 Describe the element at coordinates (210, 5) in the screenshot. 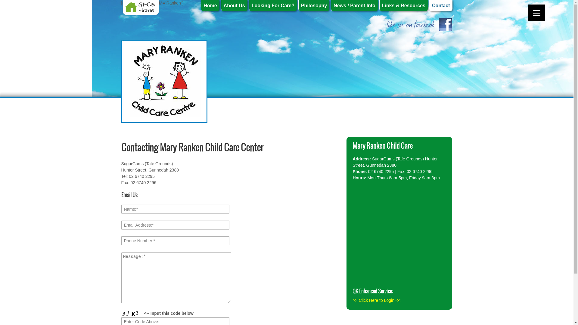

I see `Home` at that location.